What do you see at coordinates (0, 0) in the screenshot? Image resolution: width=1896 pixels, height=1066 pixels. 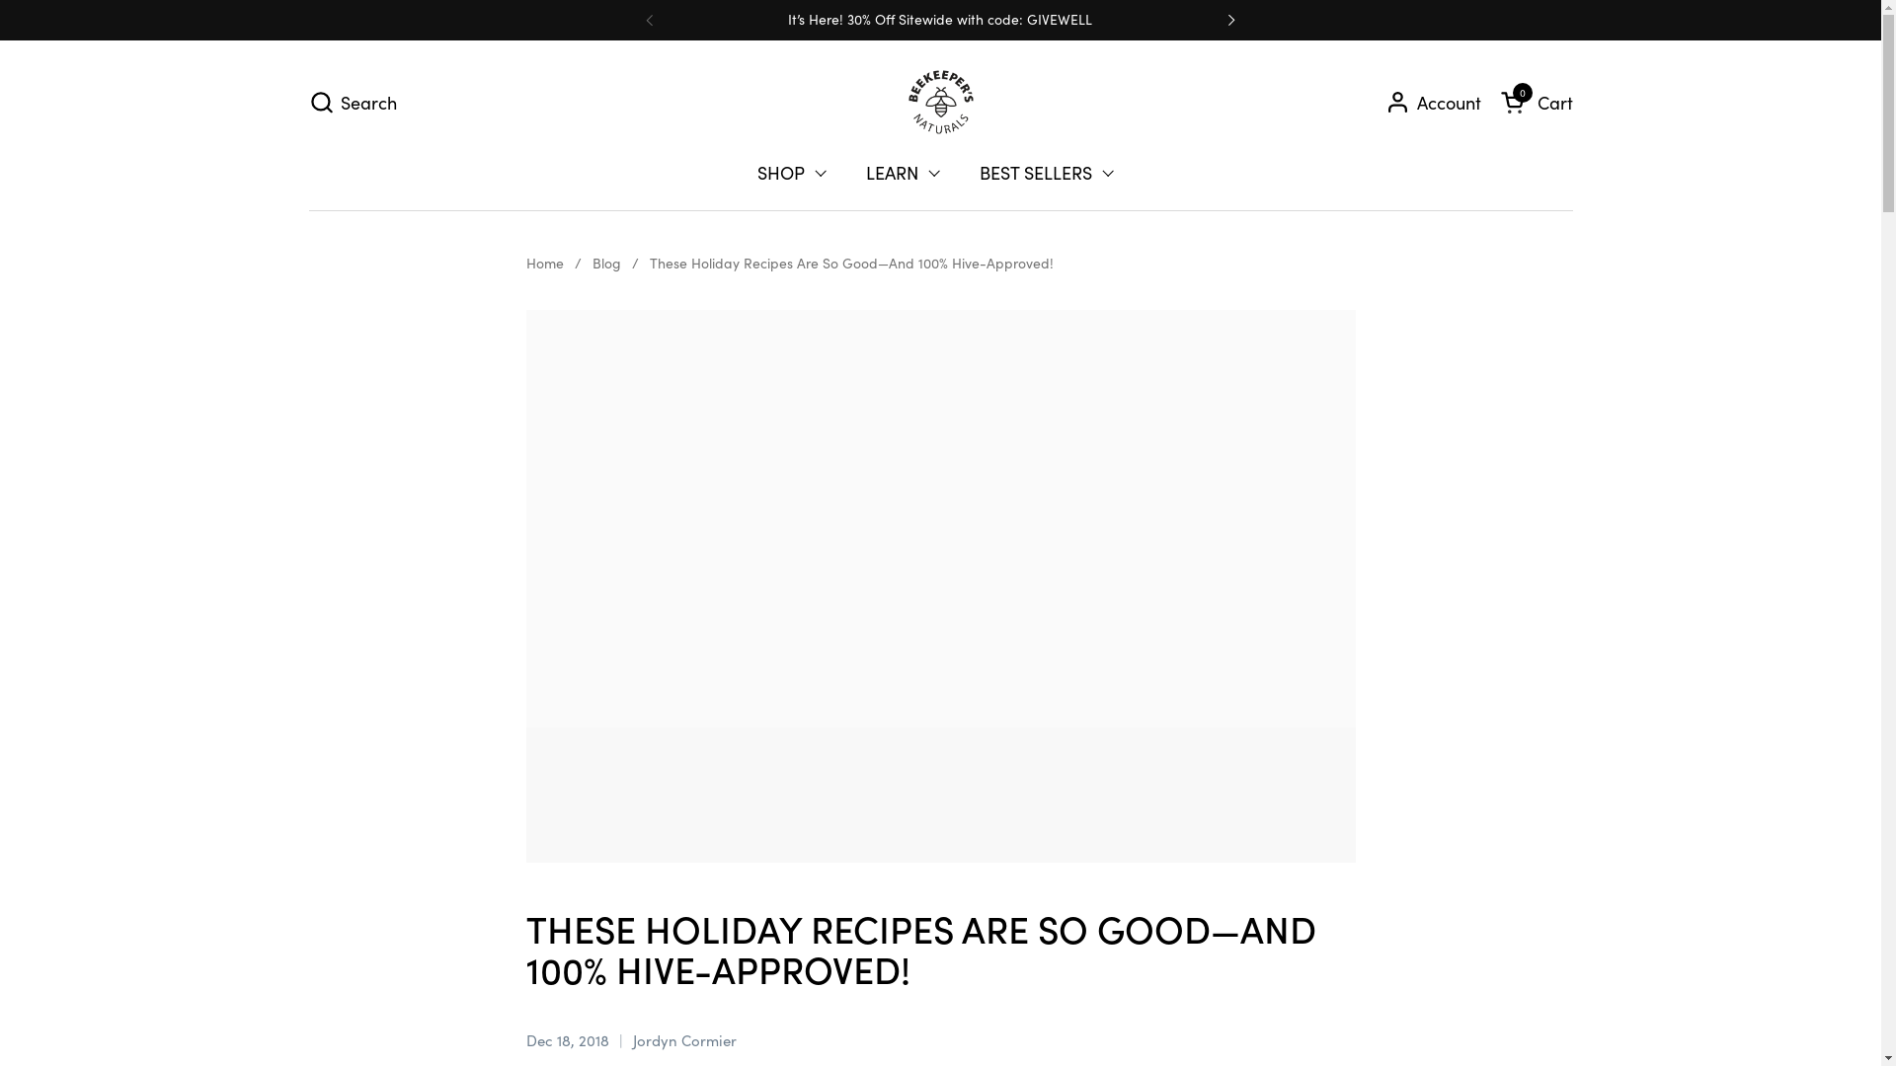 I see `Skip to content` at bounding box center [0, 0].